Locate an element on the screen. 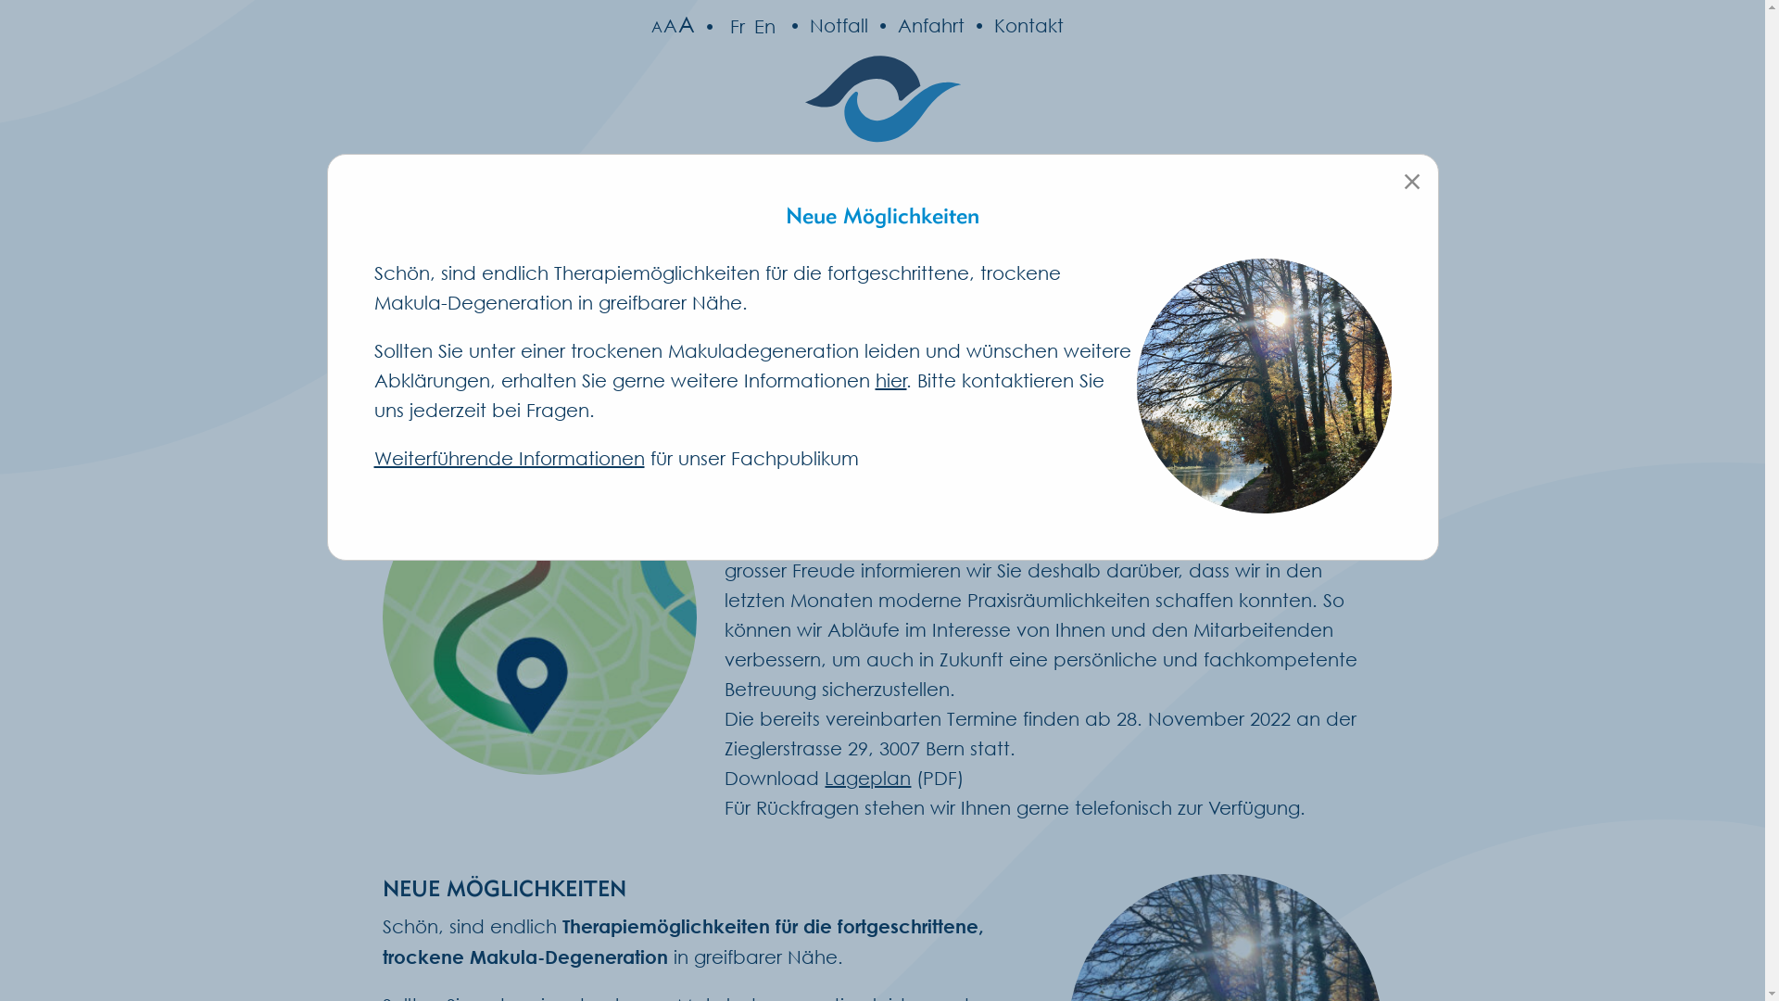 Image resolution: width=1779 pixels, height=1001 pixels. A is located at coordinates (687, 24).